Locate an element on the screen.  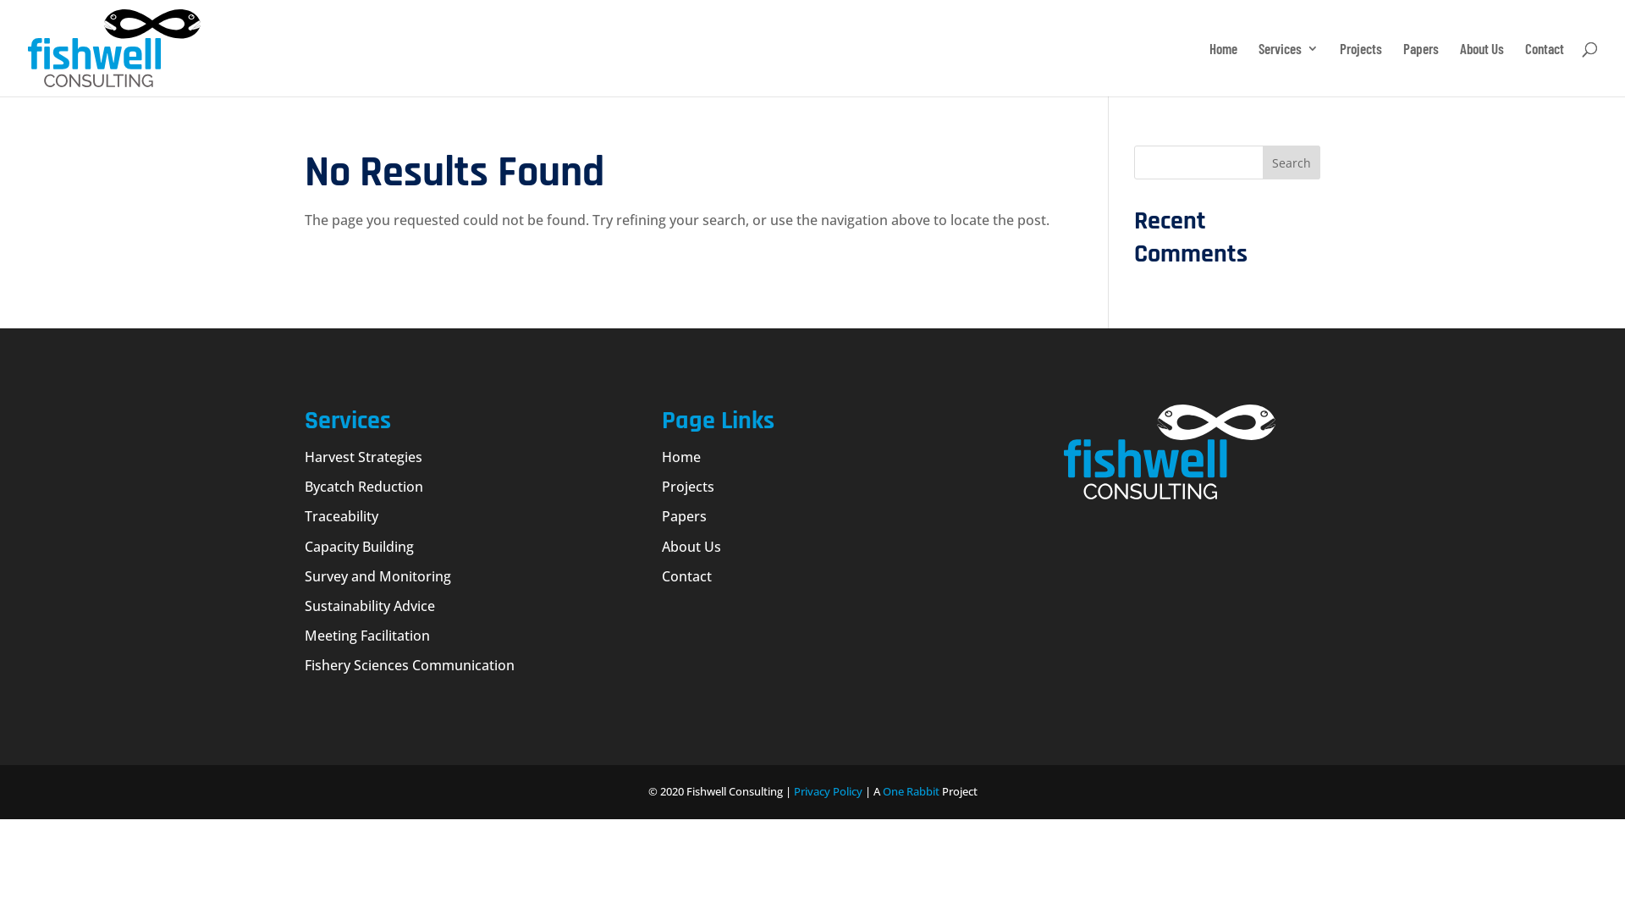
Sustainability Advice is located at coordinates (370, 606).